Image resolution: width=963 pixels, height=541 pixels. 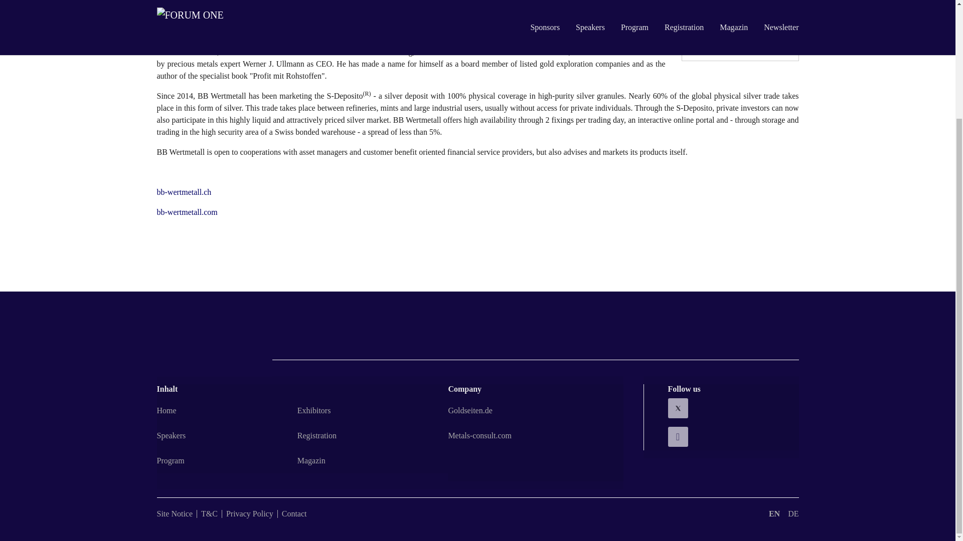 What do you see at coordinates (294, 513) in the screenshot?
I see `Contact` at bounding box center [294, 513].